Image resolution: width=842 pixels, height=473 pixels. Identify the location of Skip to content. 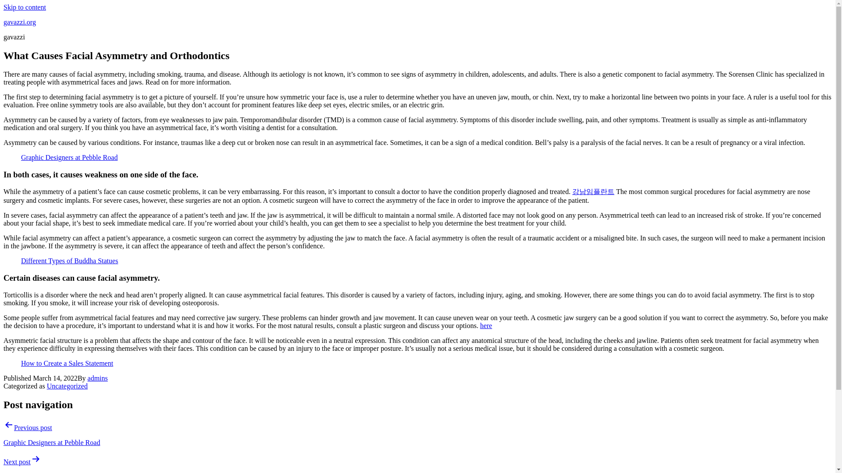
(25, 7).